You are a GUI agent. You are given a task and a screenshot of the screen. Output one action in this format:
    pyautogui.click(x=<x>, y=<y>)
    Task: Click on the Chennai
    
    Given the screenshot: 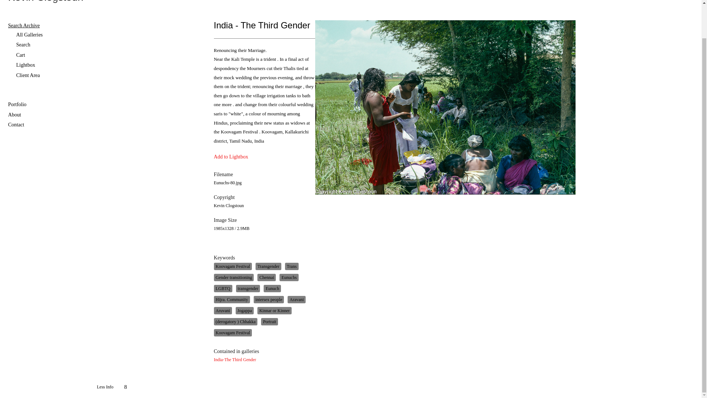 What is the action you would take?
    pyautogui.click(x=266, y=277)
    